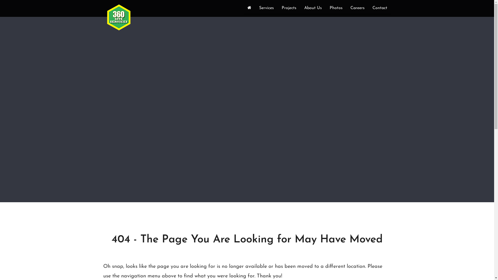 The image size is (498, 280). Describe the element at coordinates (313, 9) in the screenshot. I see `About Us` at that location.